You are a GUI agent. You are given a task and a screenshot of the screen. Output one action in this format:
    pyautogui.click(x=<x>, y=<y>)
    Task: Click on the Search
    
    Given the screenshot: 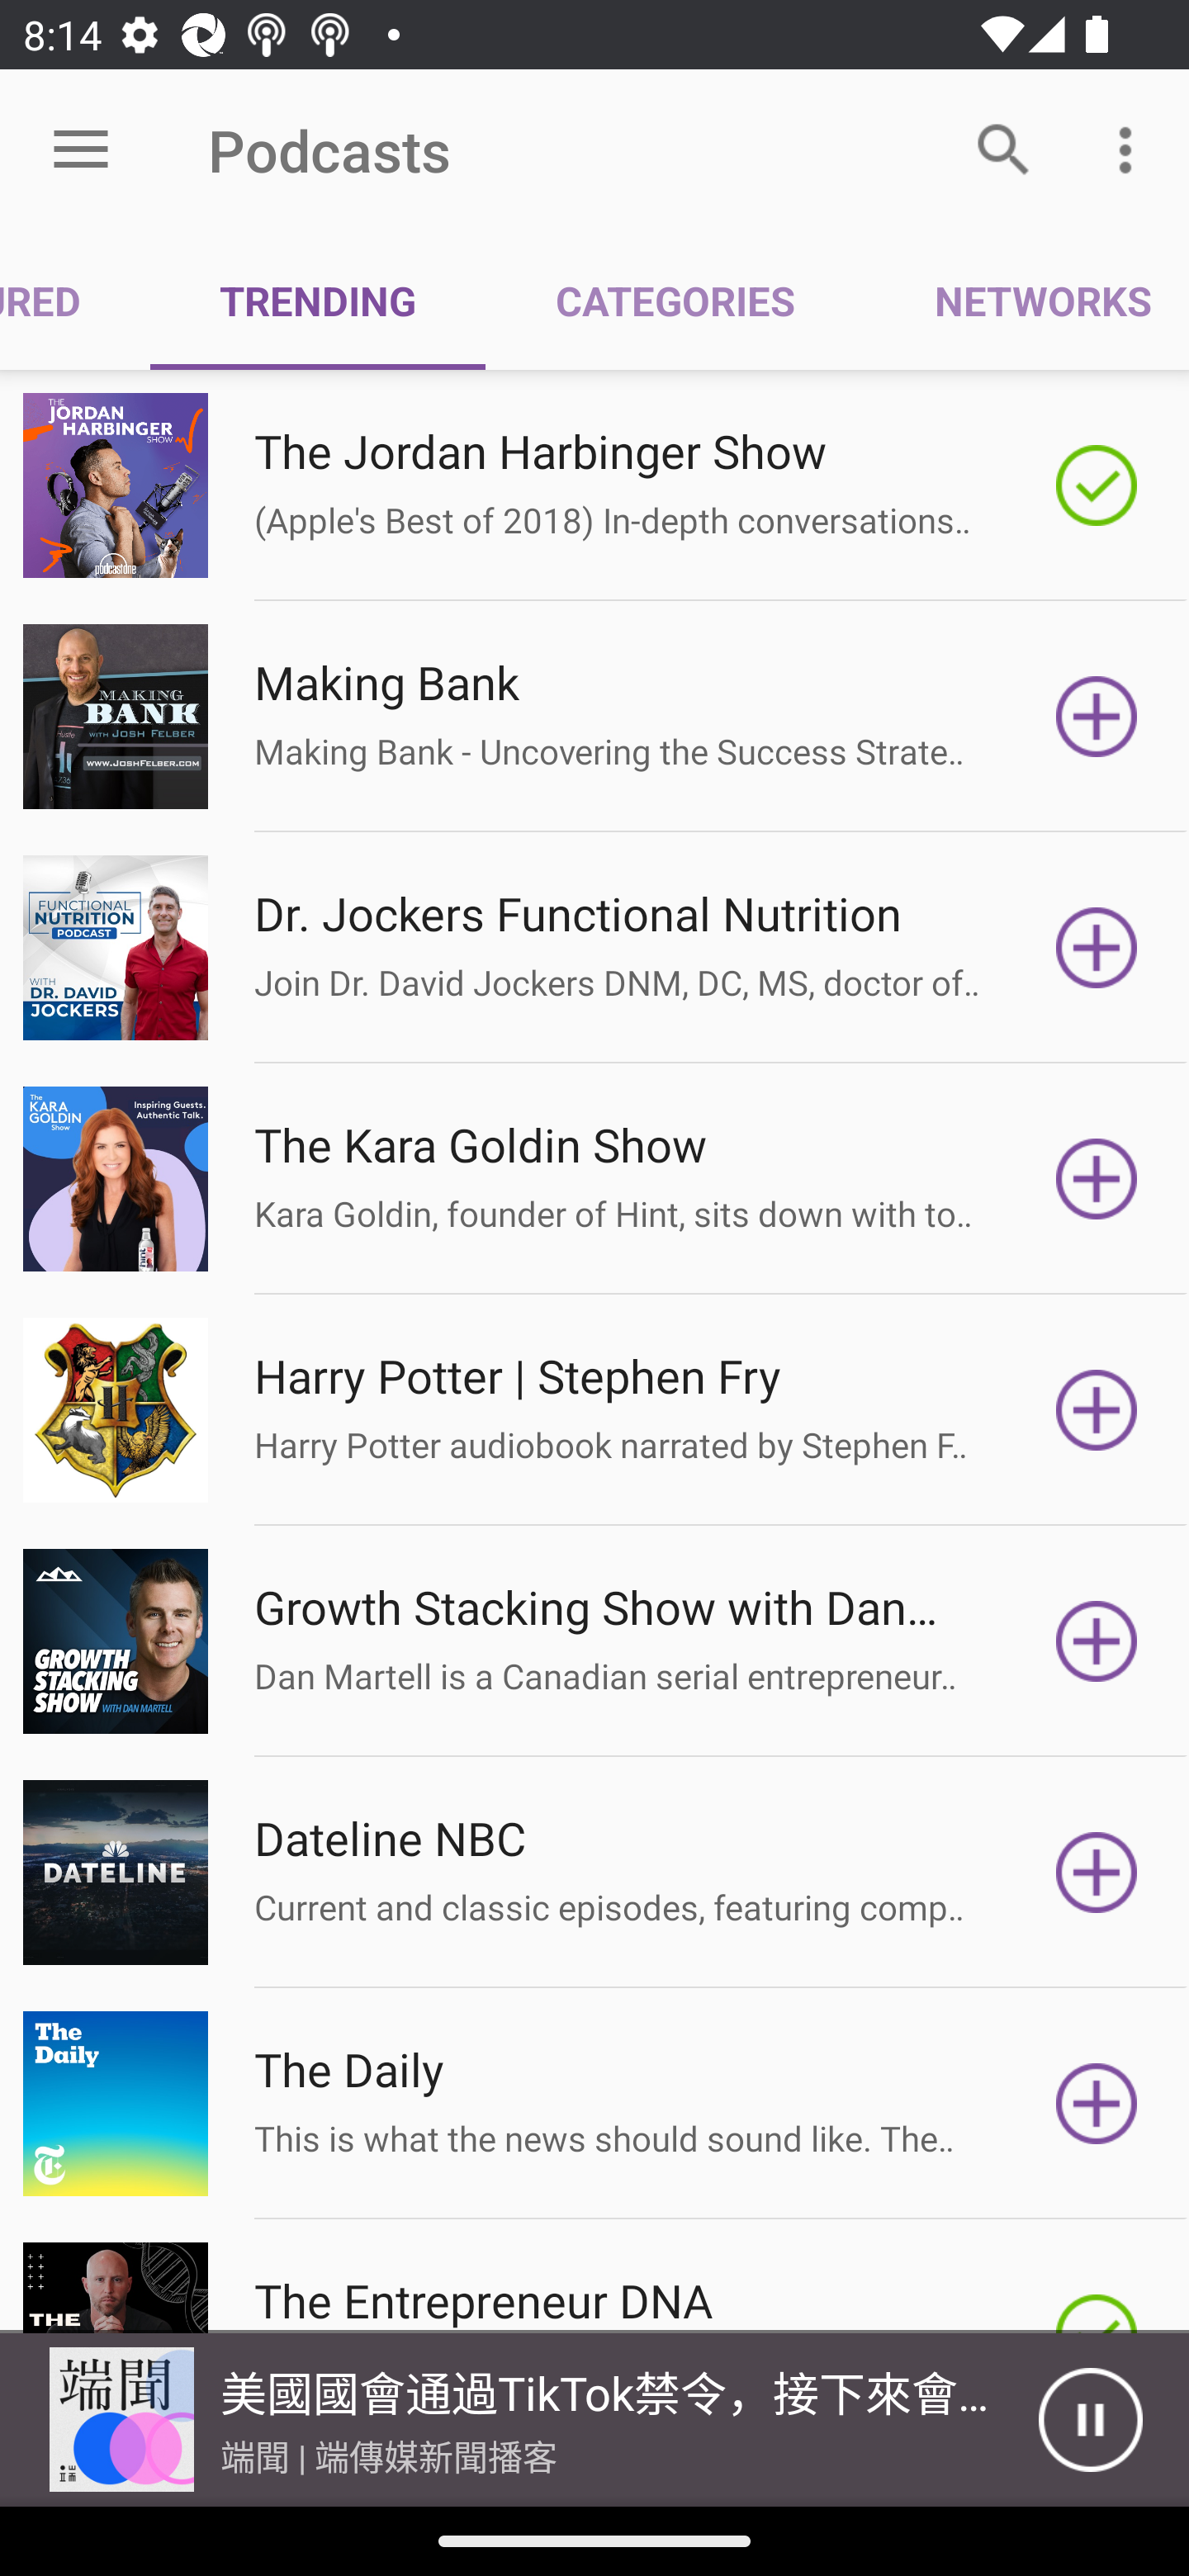 What is the action you would take?
    pyautogui.click(x=1004, y=149)
    